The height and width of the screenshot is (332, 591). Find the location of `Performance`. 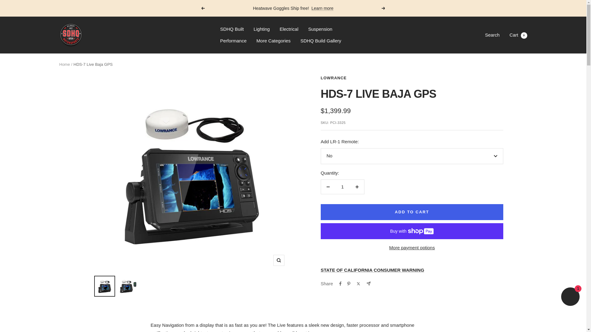

Performance is located at coordinates (518, 35).